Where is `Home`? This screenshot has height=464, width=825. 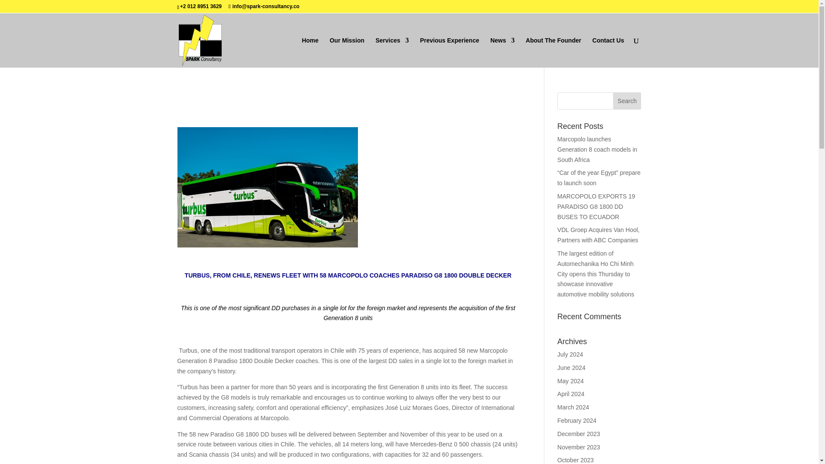 Home is located at coordinates (310, 52).